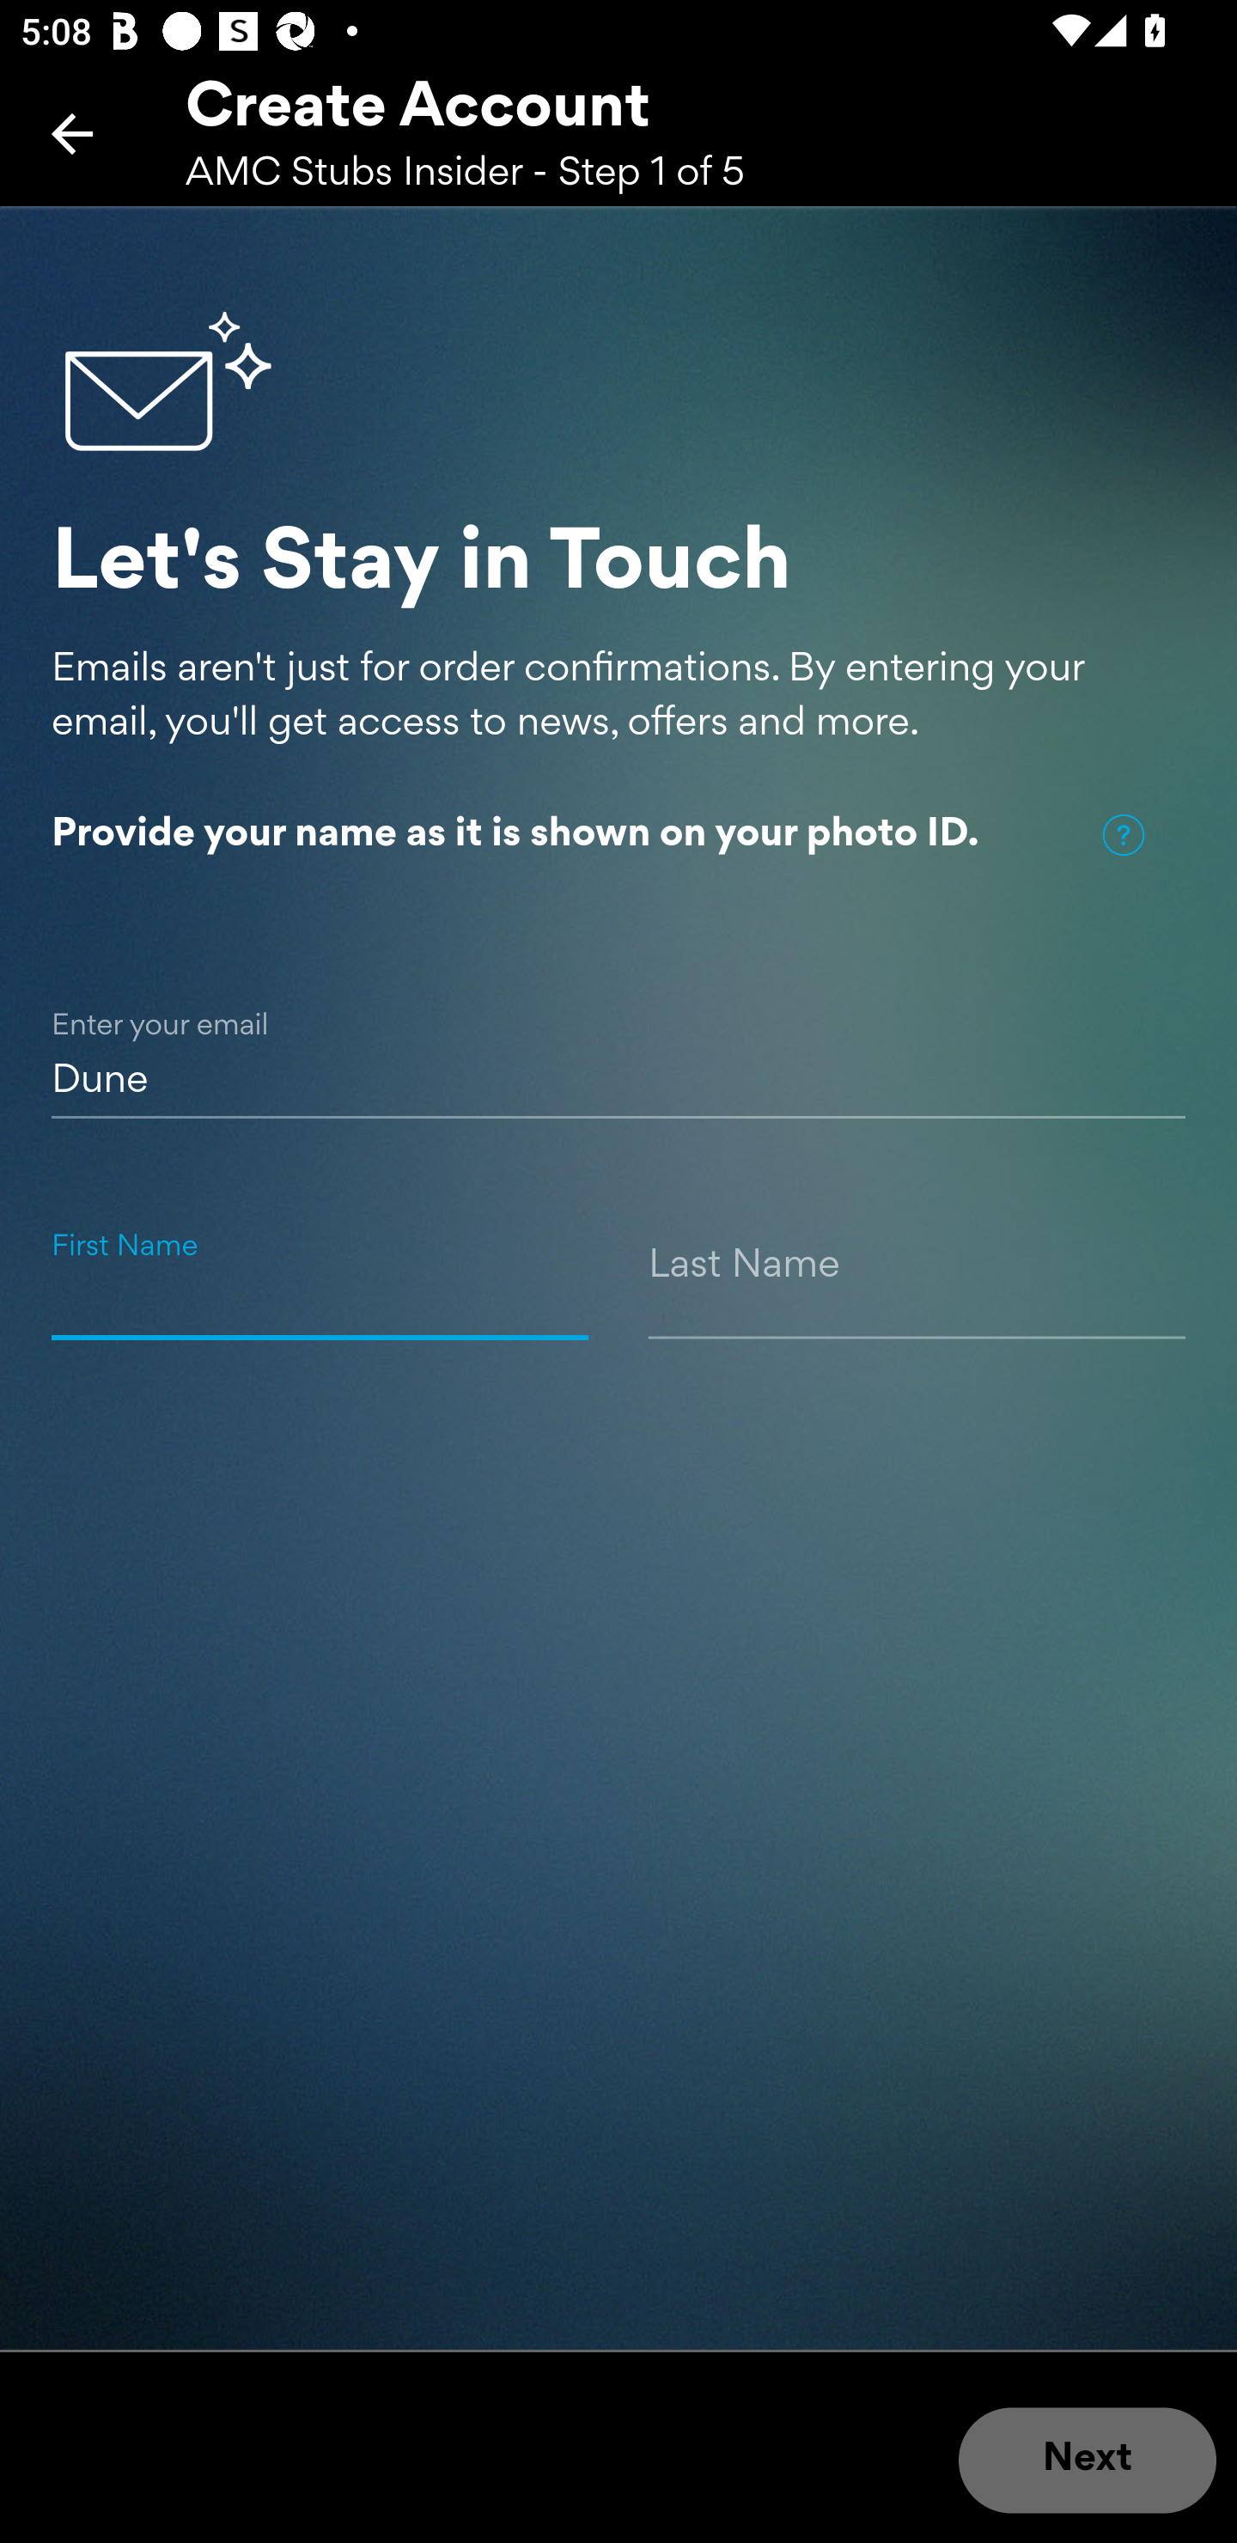 The height and width of the screenshot is (2543, 1237). What do you see at coordinates (72, 133) in the screenshot?
I see `Back` at bounding box center [72, 133].